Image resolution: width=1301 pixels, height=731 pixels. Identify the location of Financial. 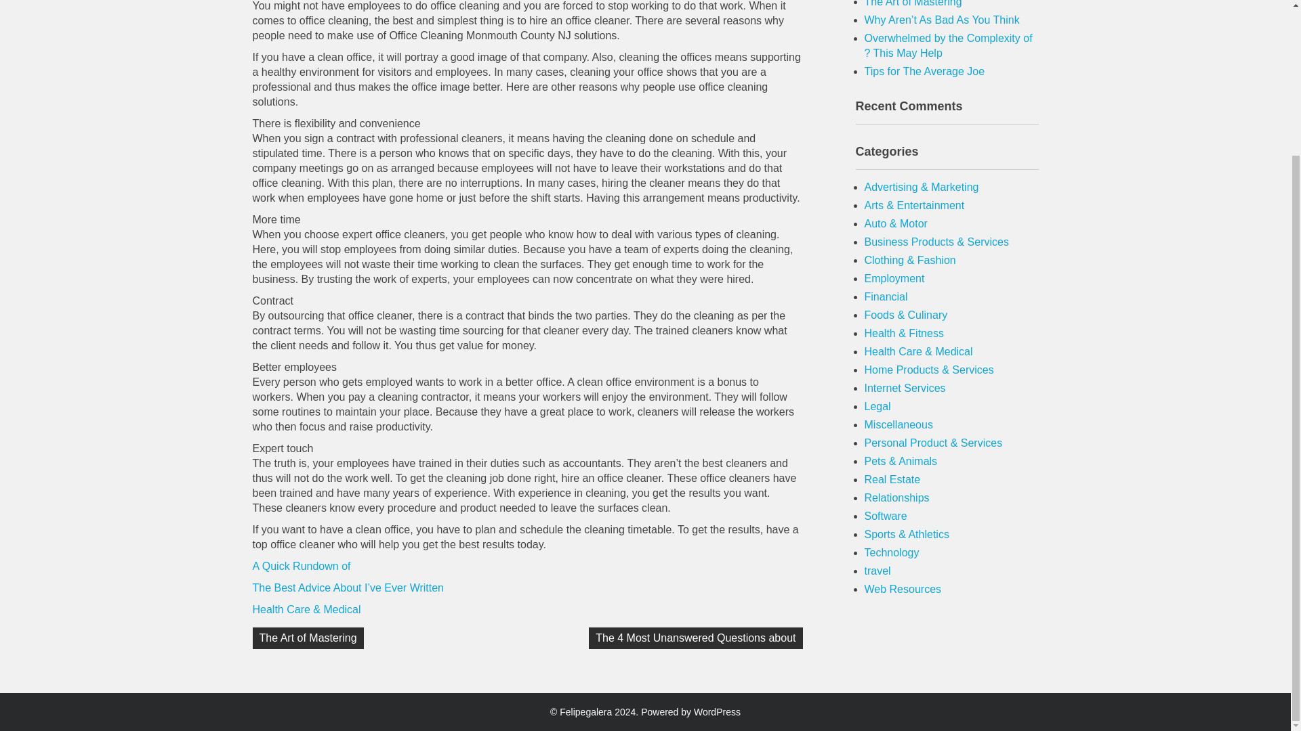
(886, 296).